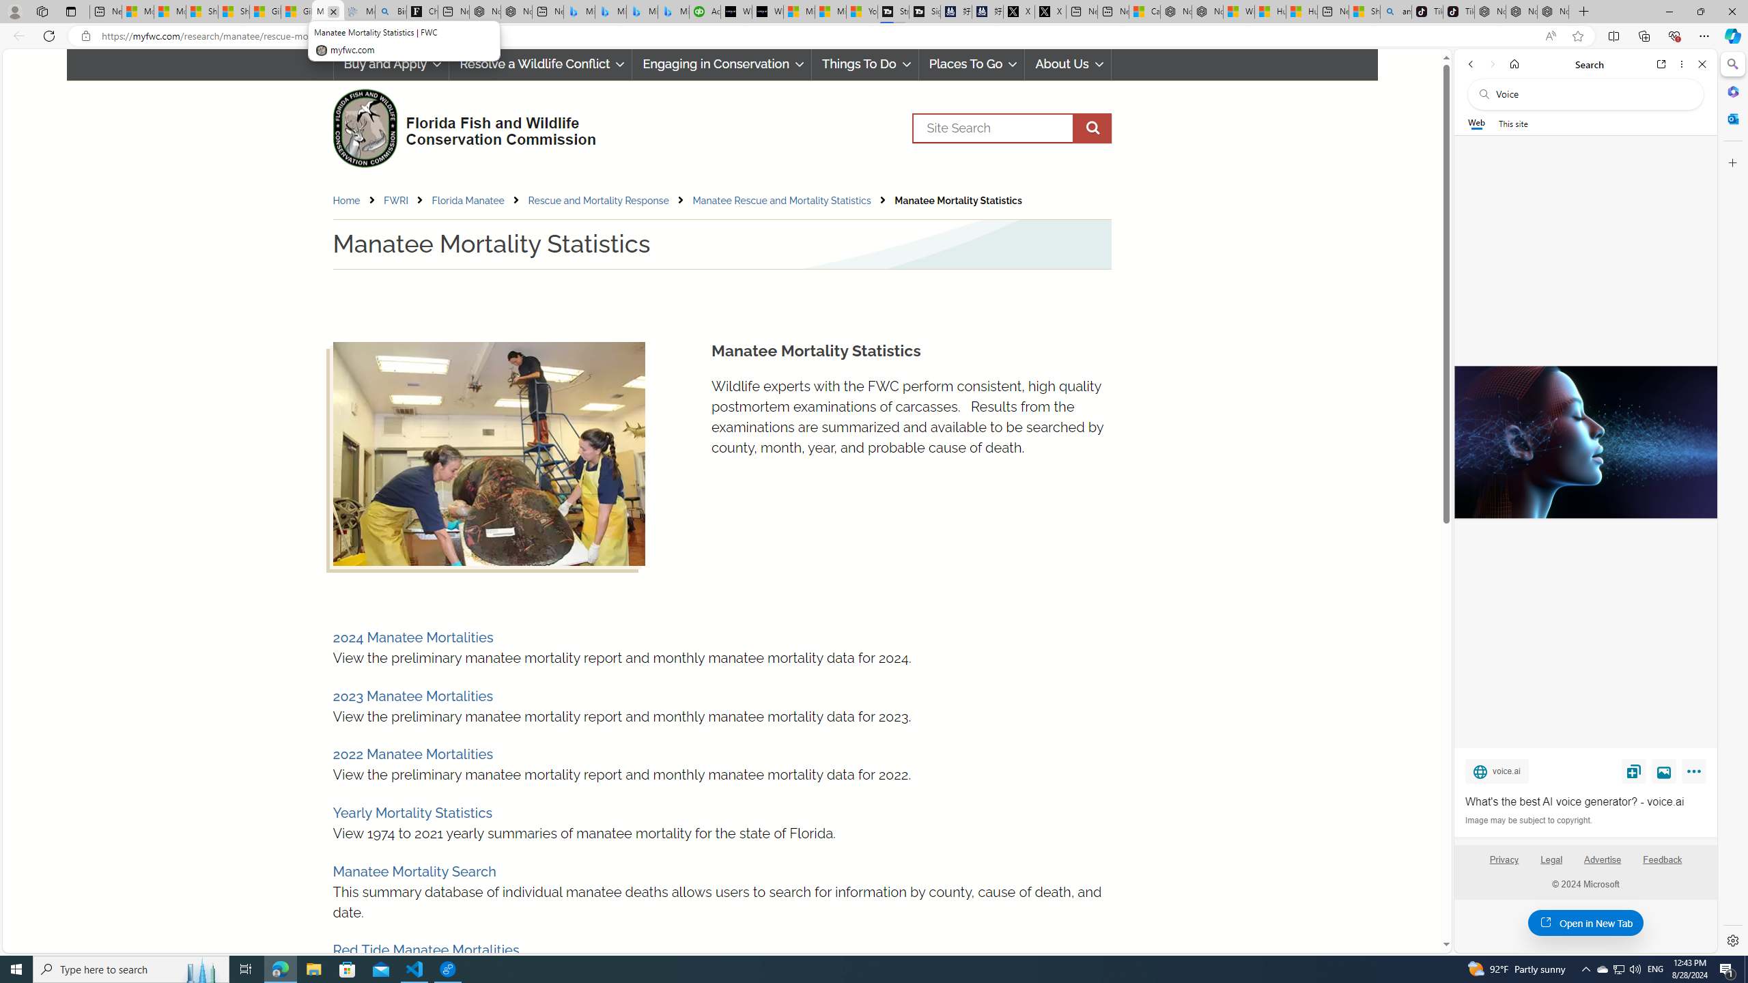 This screenshot has height=983, width=1748. What do you see at coordinates (1477, 123) in the screenshot?
I see `Web scope` at bounding box center [1477, 123].